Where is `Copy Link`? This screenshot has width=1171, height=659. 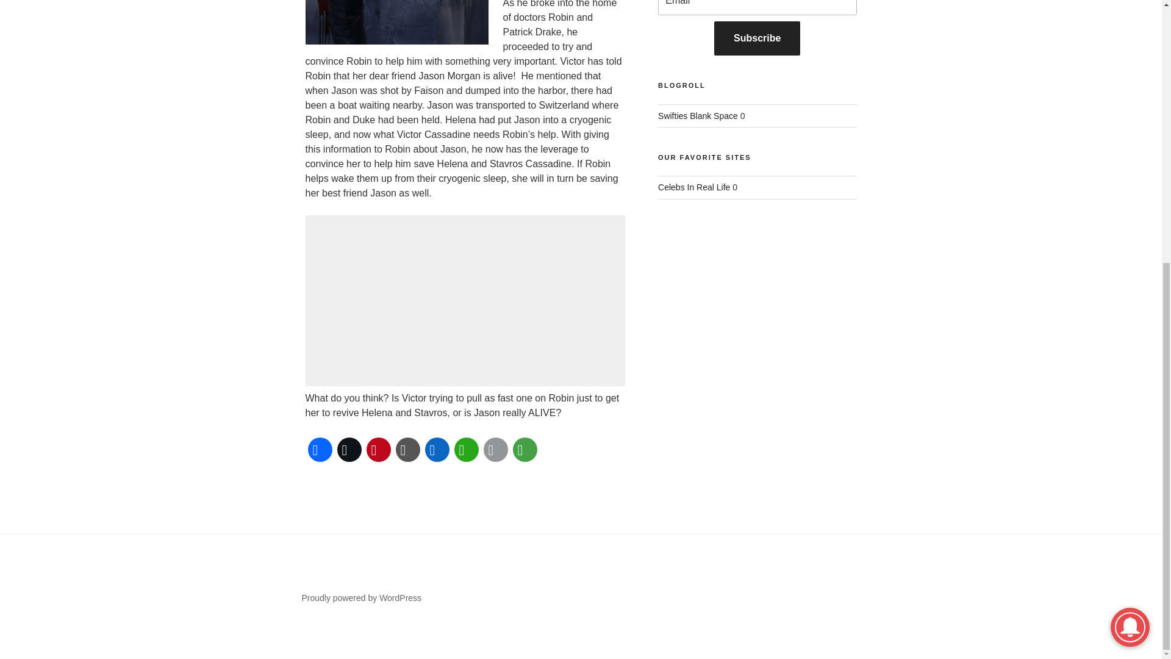 Copy Link is located at coordinates (407, 449).